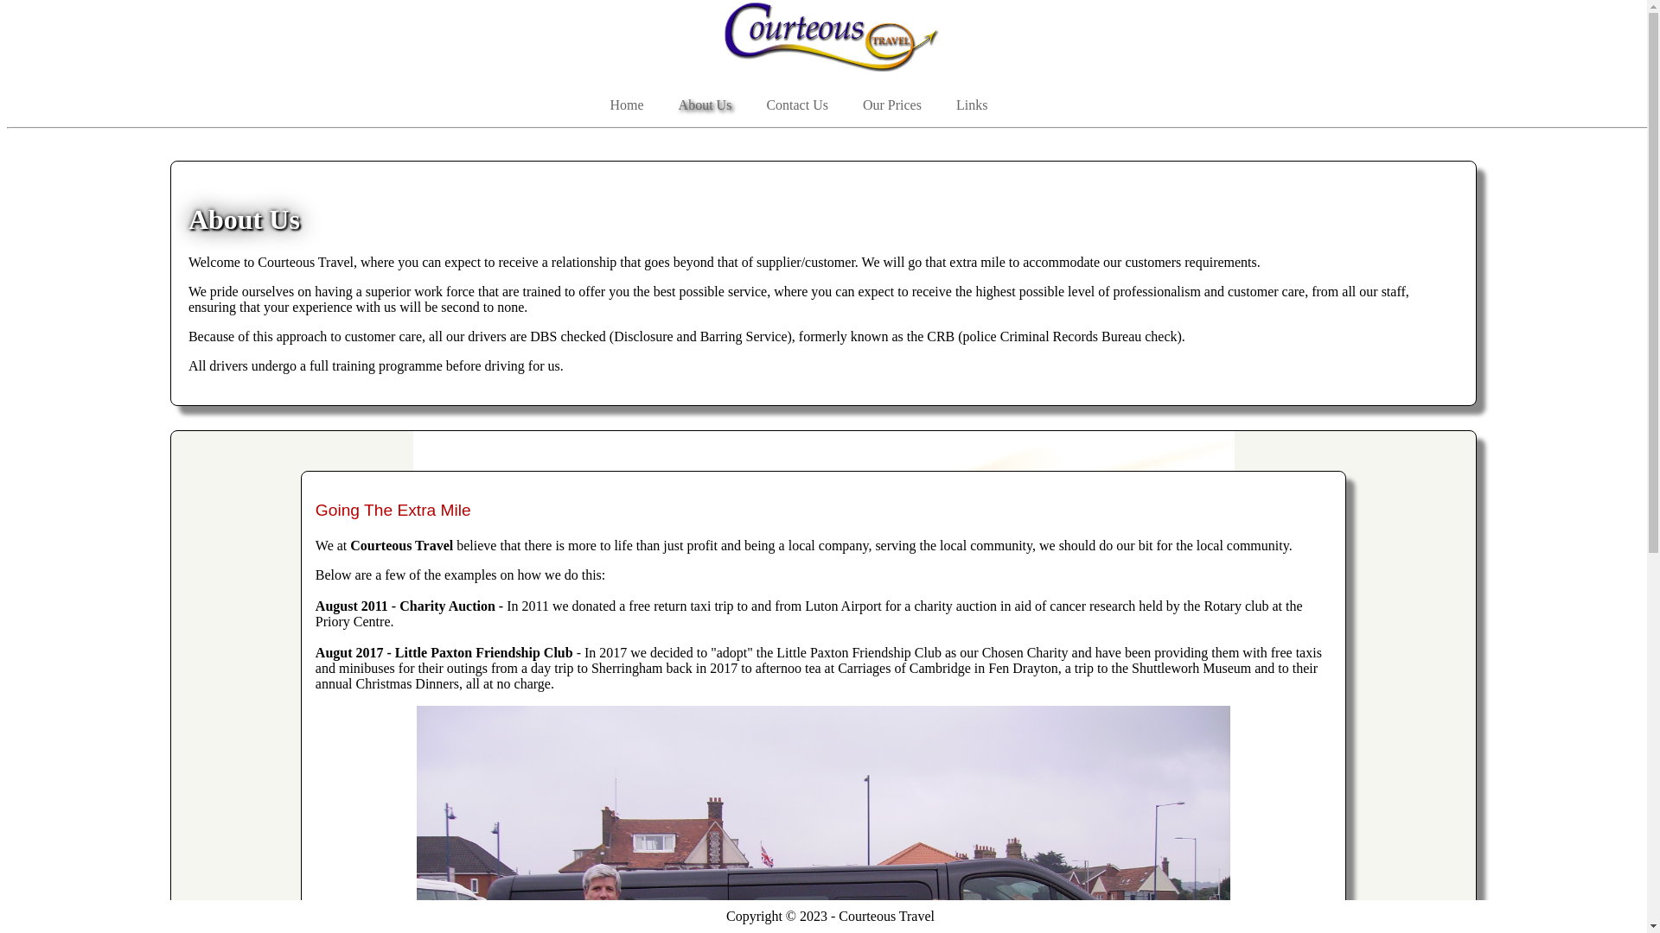 The height and width of the screenshot is (933, 1660). What do you see at coordinates (796, 105) in the screenshot?
I see `Contact Us` at bounding box center [796, 105].